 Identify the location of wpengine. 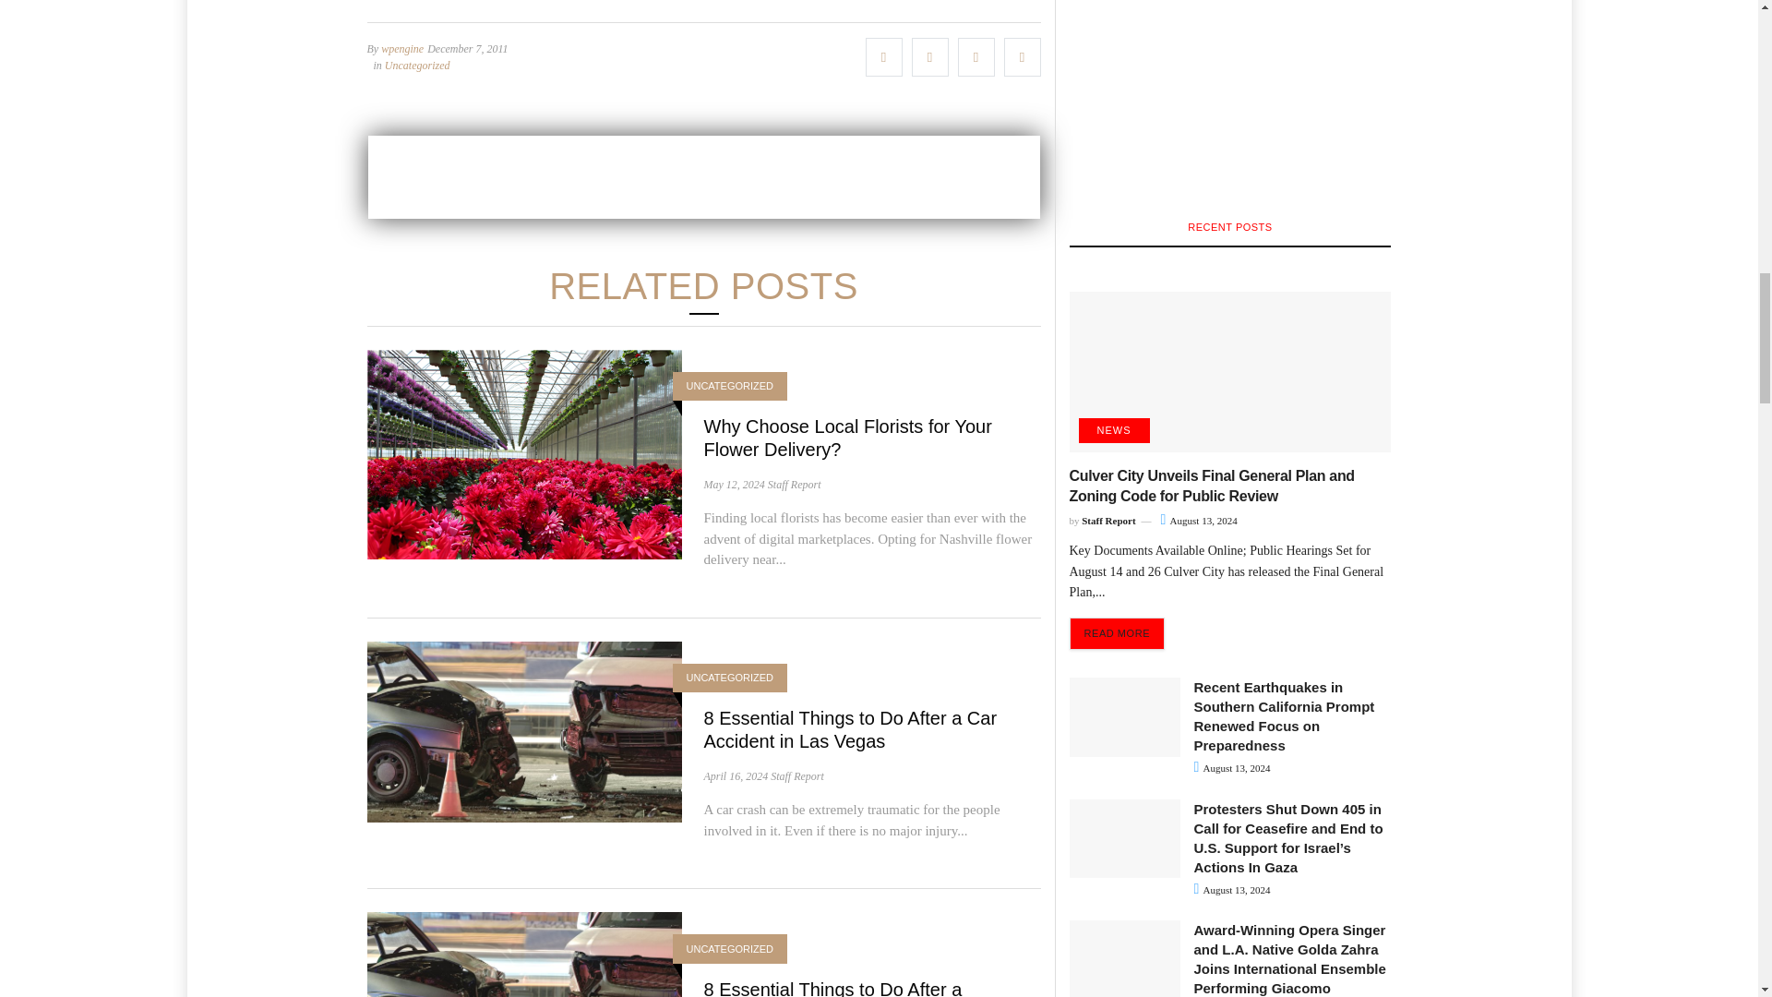
(401, 49).